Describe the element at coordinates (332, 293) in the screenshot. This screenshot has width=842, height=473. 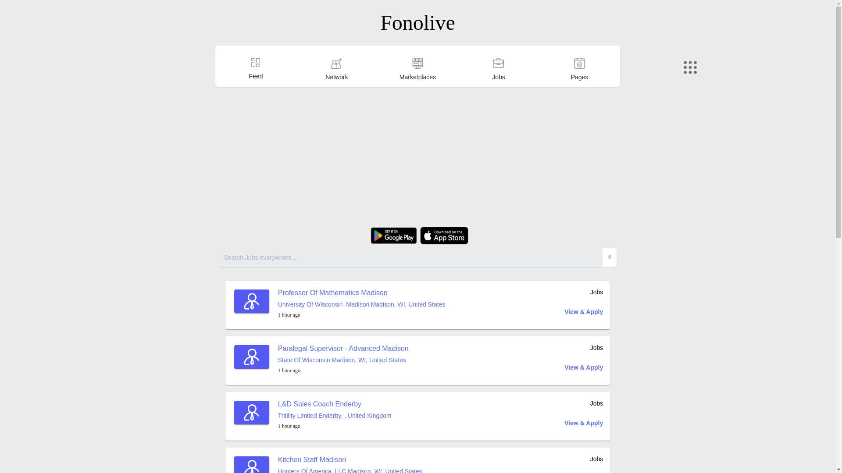
I see `Professor Of Mathematics Madison` at that location.